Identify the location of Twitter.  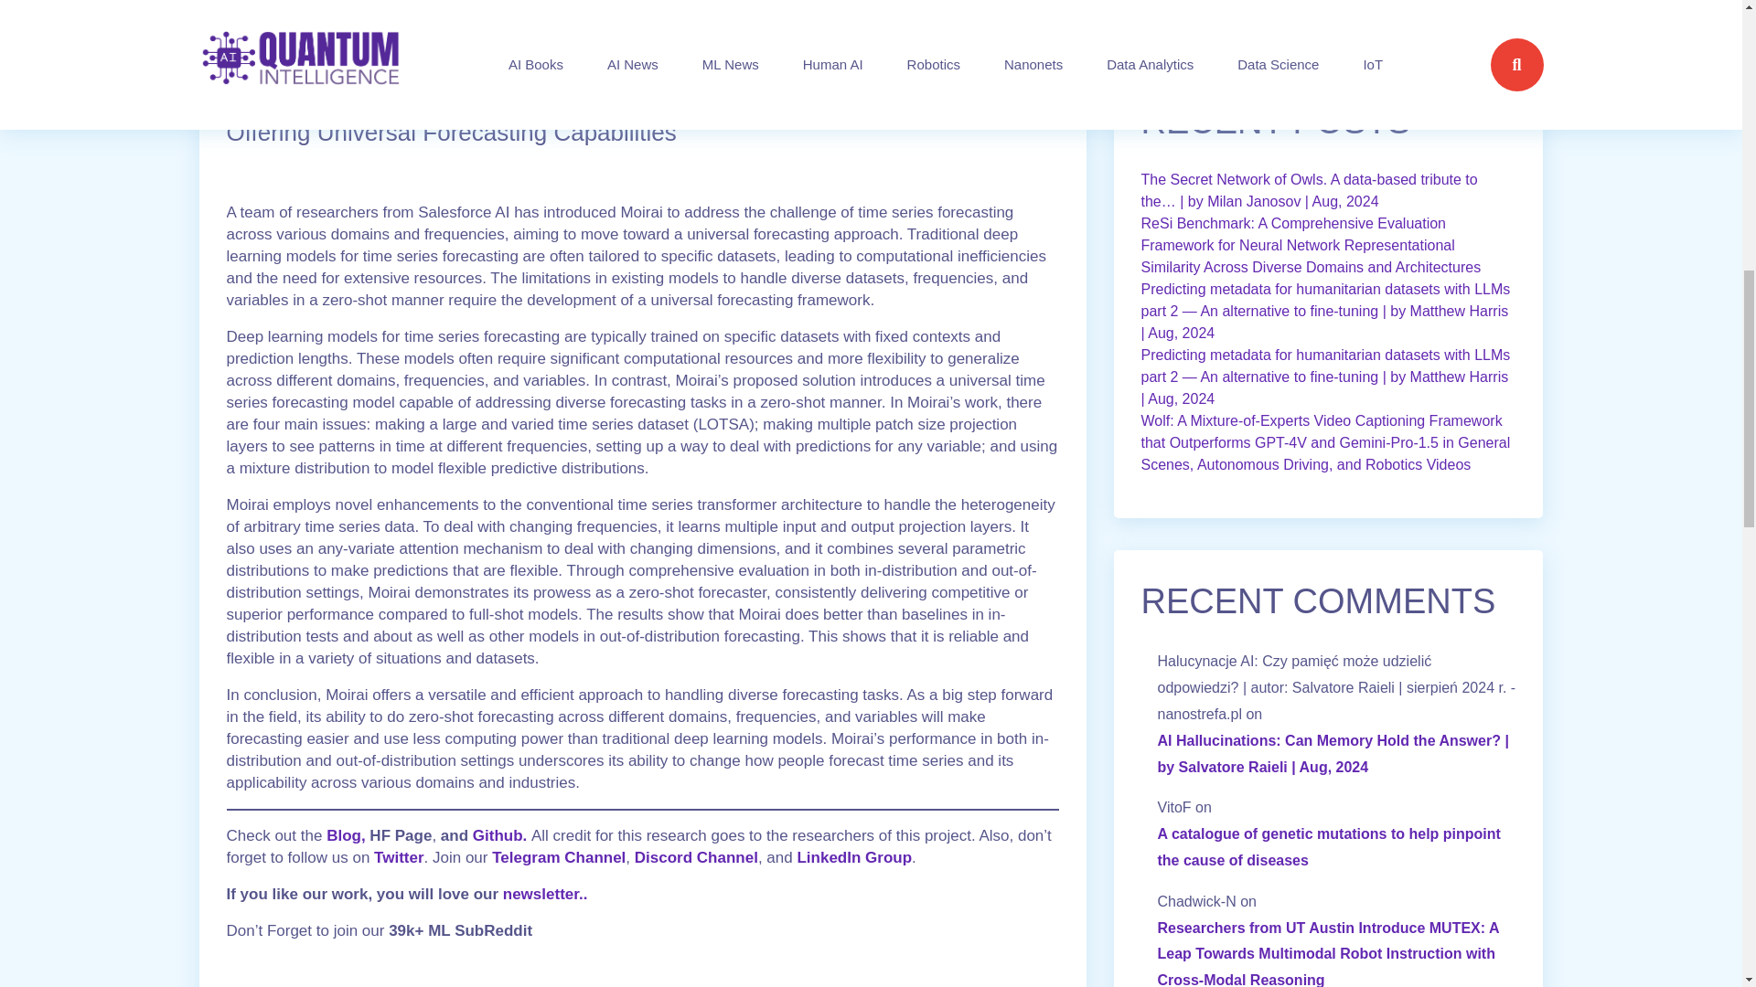
(398, 857).